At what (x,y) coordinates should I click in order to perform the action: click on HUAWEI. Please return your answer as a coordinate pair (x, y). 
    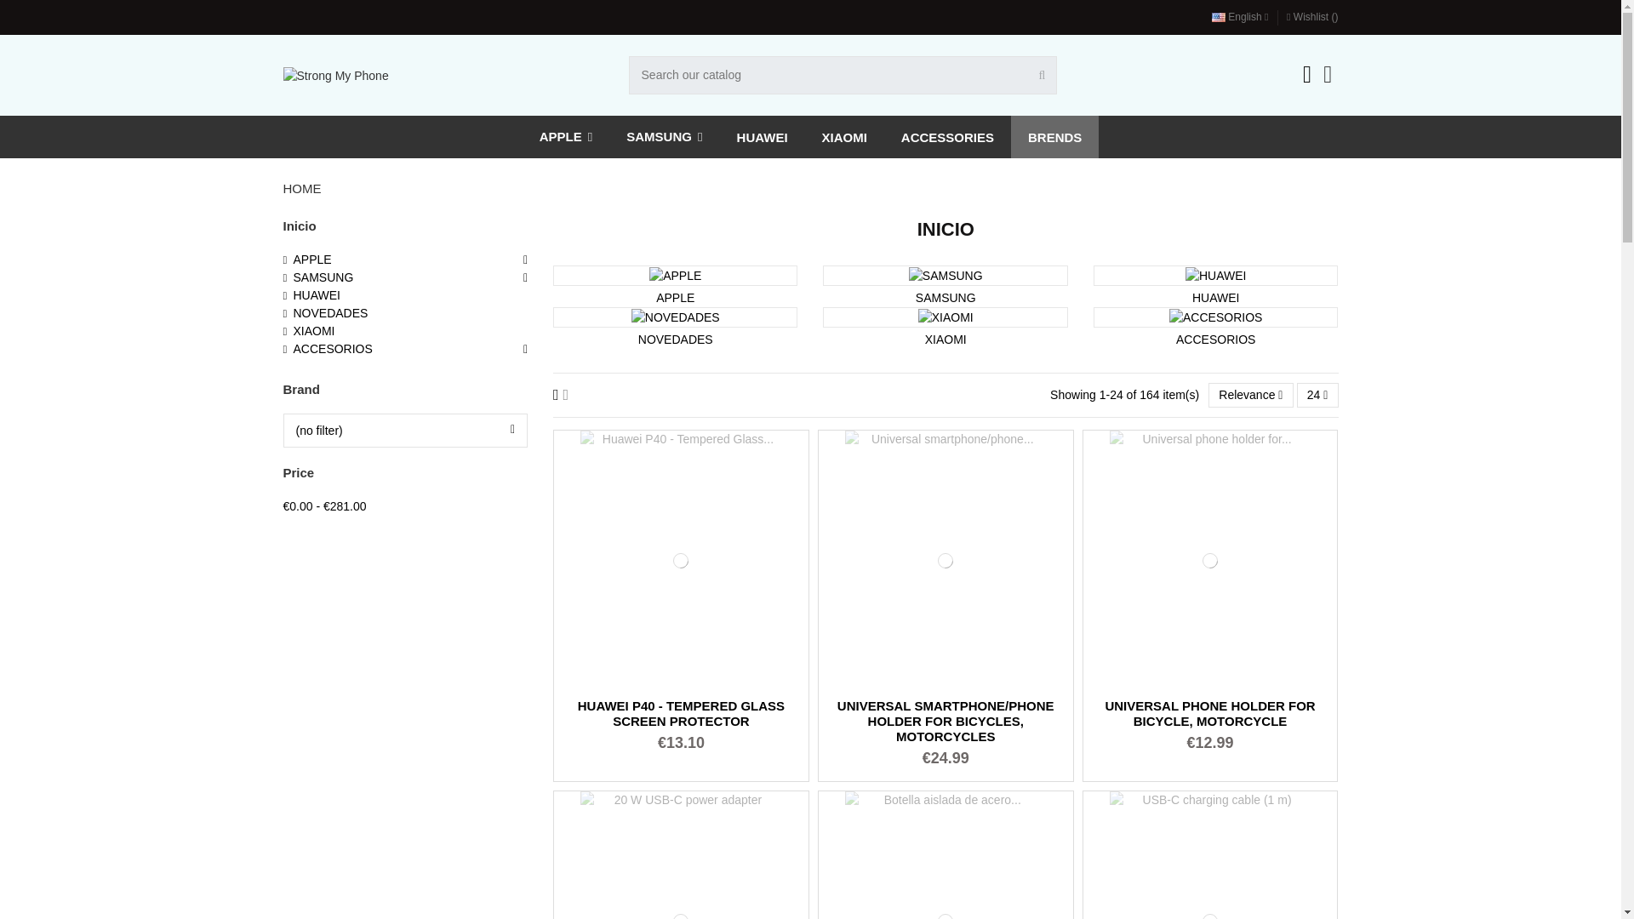
    Looking at the image, I should click on (763, 136).